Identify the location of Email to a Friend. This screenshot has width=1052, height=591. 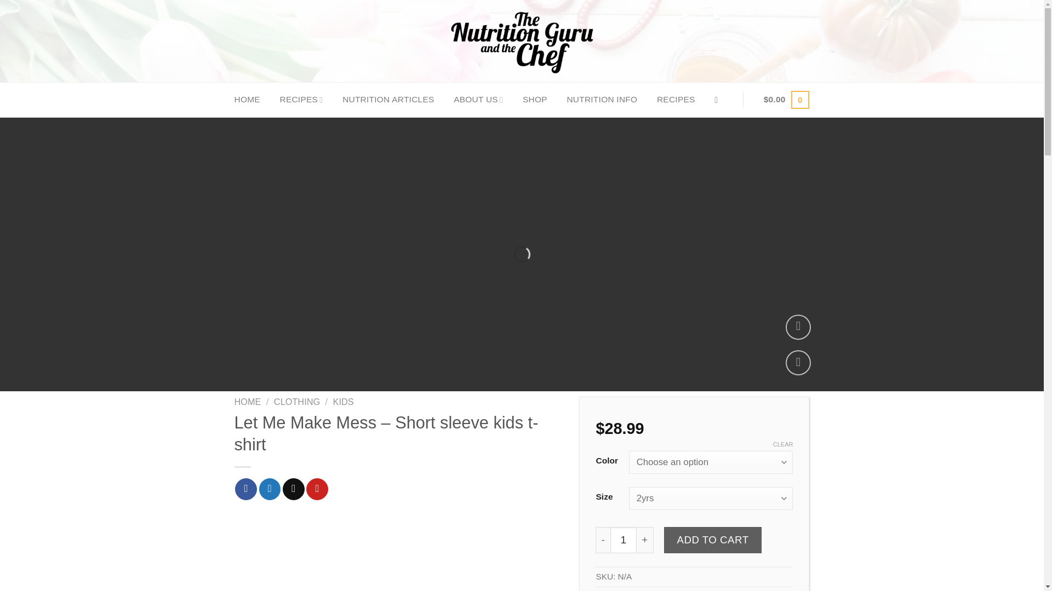
(294, 489).